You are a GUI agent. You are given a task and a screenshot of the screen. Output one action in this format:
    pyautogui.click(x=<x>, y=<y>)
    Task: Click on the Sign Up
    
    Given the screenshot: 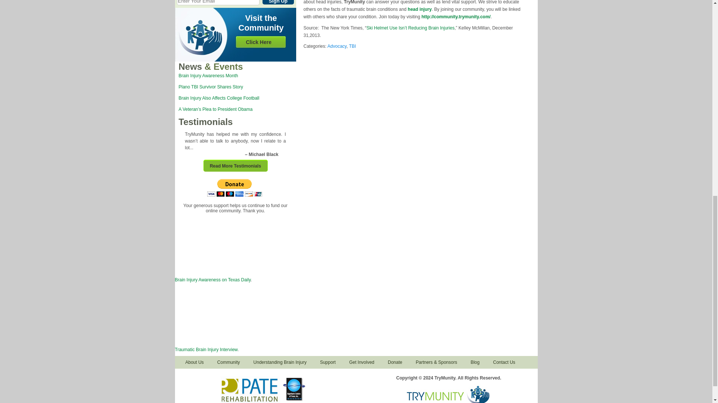 What is the action you would take?
    pyautogui.click(x=278, y=2)
    